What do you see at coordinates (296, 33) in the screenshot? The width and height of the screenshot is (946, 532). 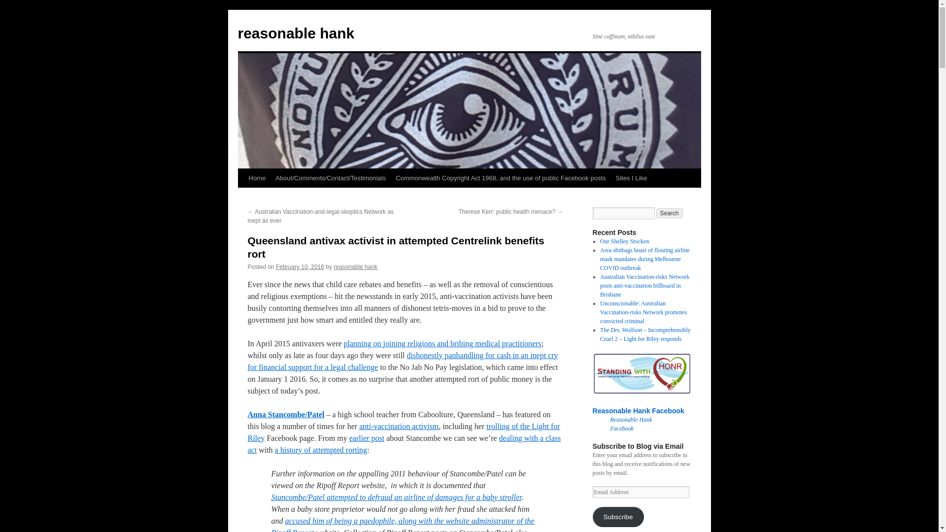 I see `reasonable hank` at bounding box center [296, 33].